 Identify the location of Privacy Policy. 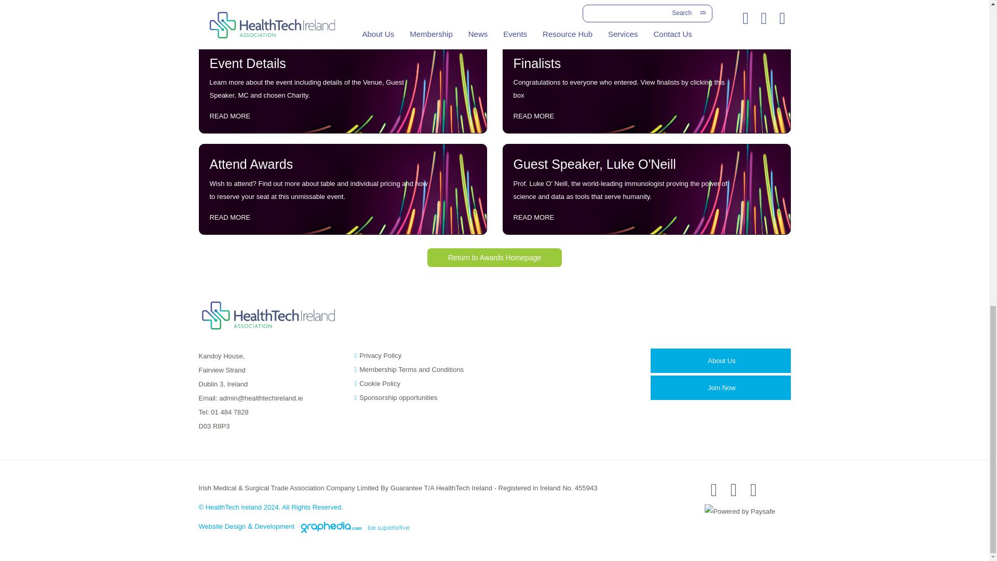
(380, 355).